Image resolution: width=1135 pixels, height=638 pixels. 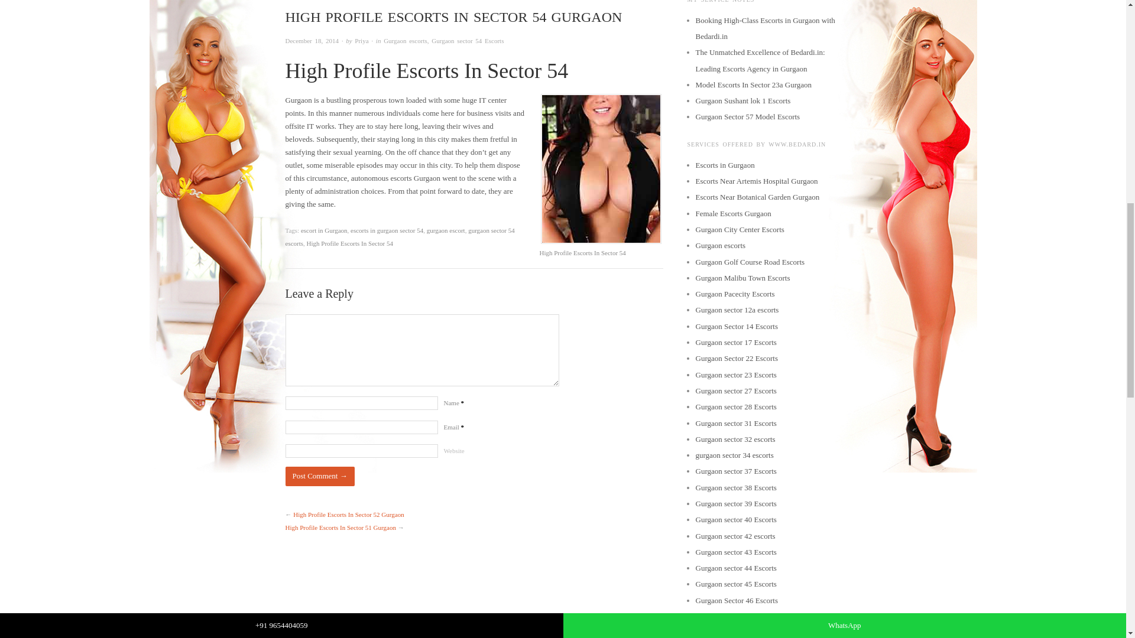 What do you see at coordinates (349, 243) in the screenshot?
I see `High Profile Escorts In Sector 54` at bounding box center [349, 243].